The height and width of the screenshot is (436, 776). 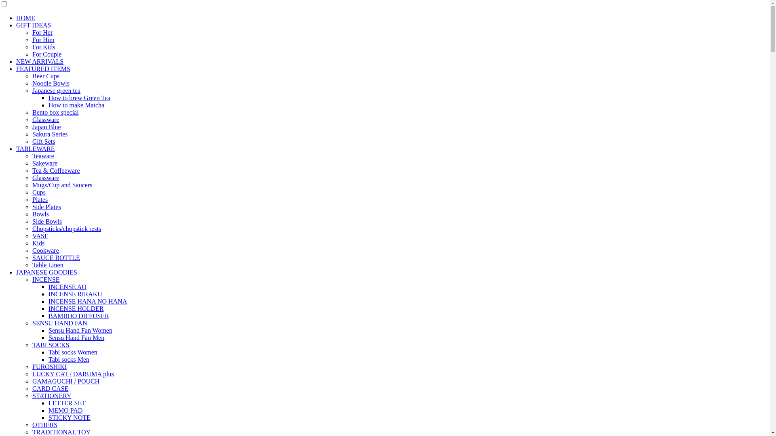 What do you see at coordinates (47, 221) in the screenshot?
I see `Side Bowls` at bounding box center [47, 221].